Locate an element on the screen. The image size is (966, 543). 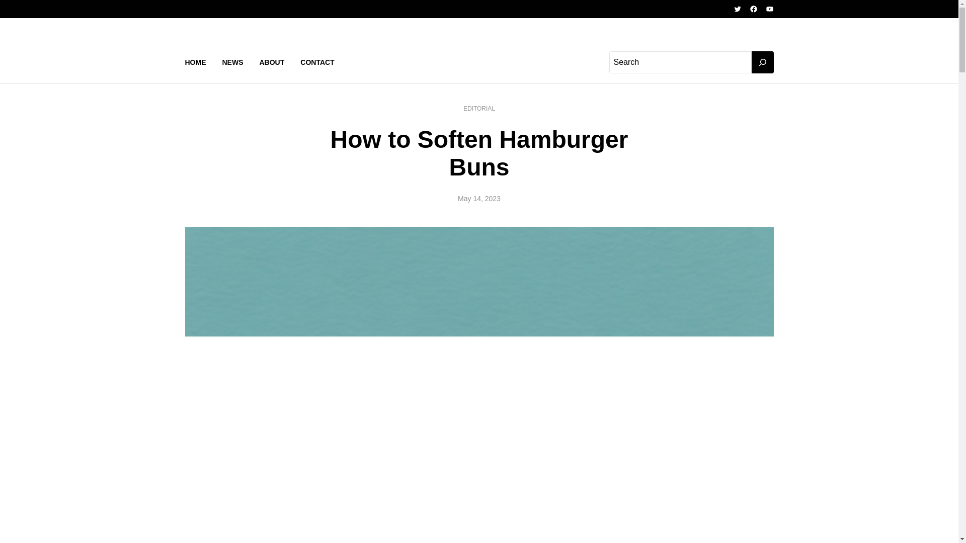
YouTube is located at coordinates (770, 9).